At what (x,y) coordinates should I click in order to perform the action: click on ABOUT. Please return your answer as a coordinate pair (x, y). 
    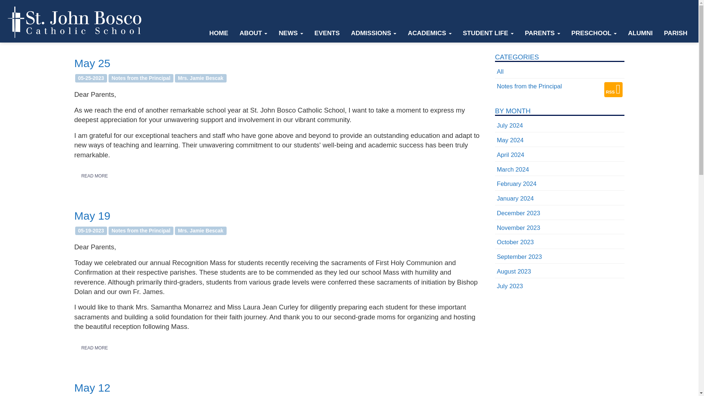
    Looking at the image, I should click on (253, 33).